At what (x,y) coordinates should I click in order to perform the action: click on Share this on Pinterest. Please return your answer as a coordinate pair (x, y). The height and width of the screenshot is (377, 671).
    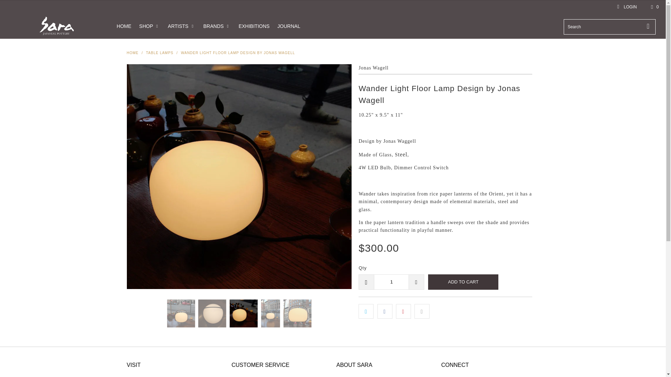
    Looking at the image, I should click on (403, 311).